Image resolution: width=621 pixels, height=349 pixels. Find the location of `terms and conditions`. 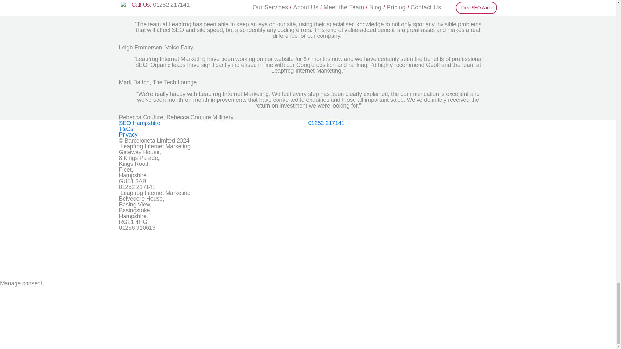

terms and conditions is located at coordinates (126, 129).